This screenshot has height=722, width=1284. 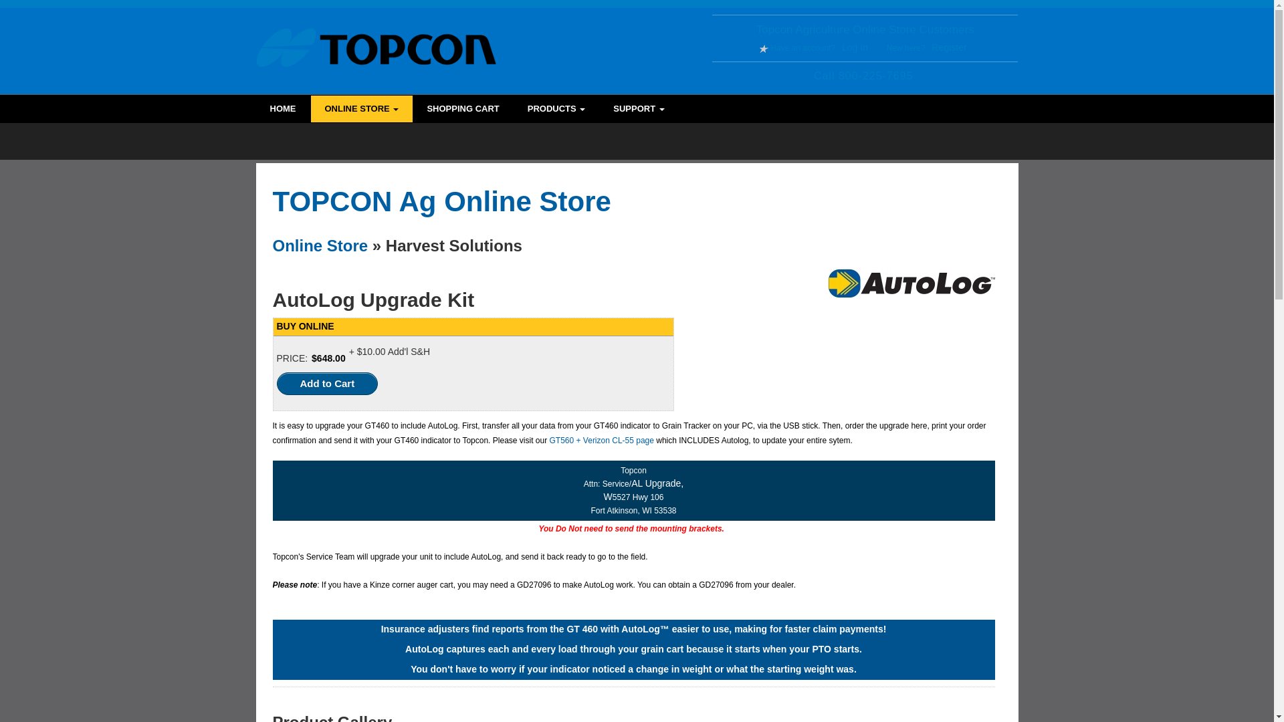 What do you see at coordinates (361, 108) in the screenshot?
I see `Store` at bounding box center [361, 108].